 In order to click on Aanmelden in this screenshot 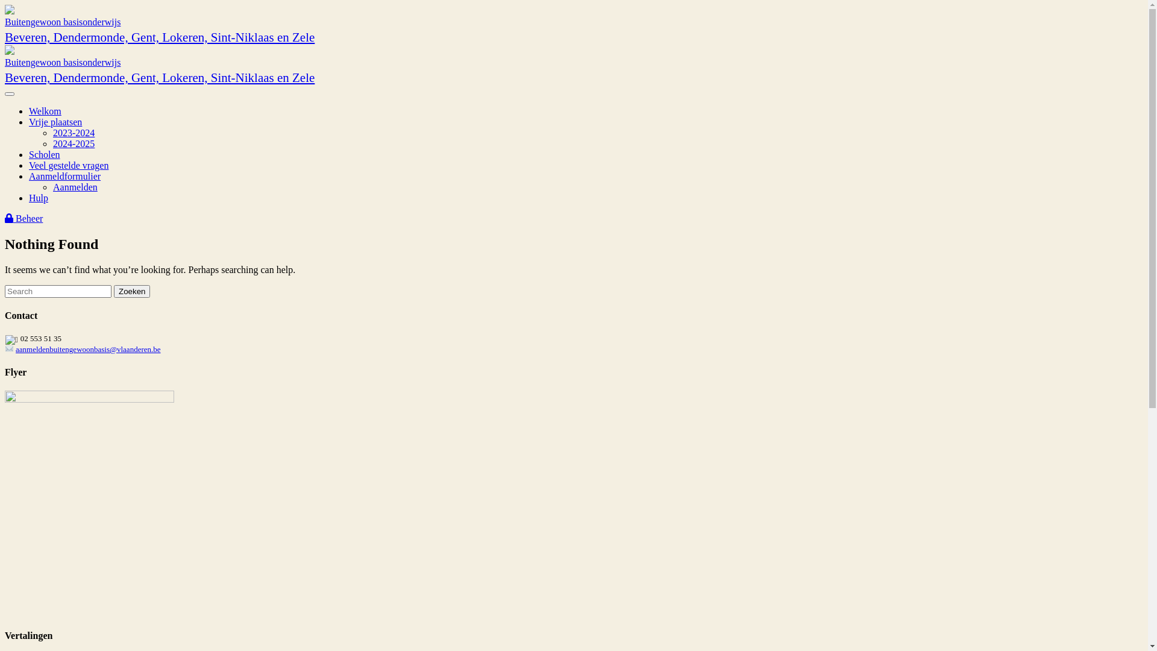, I will do `click(75, 187)`.